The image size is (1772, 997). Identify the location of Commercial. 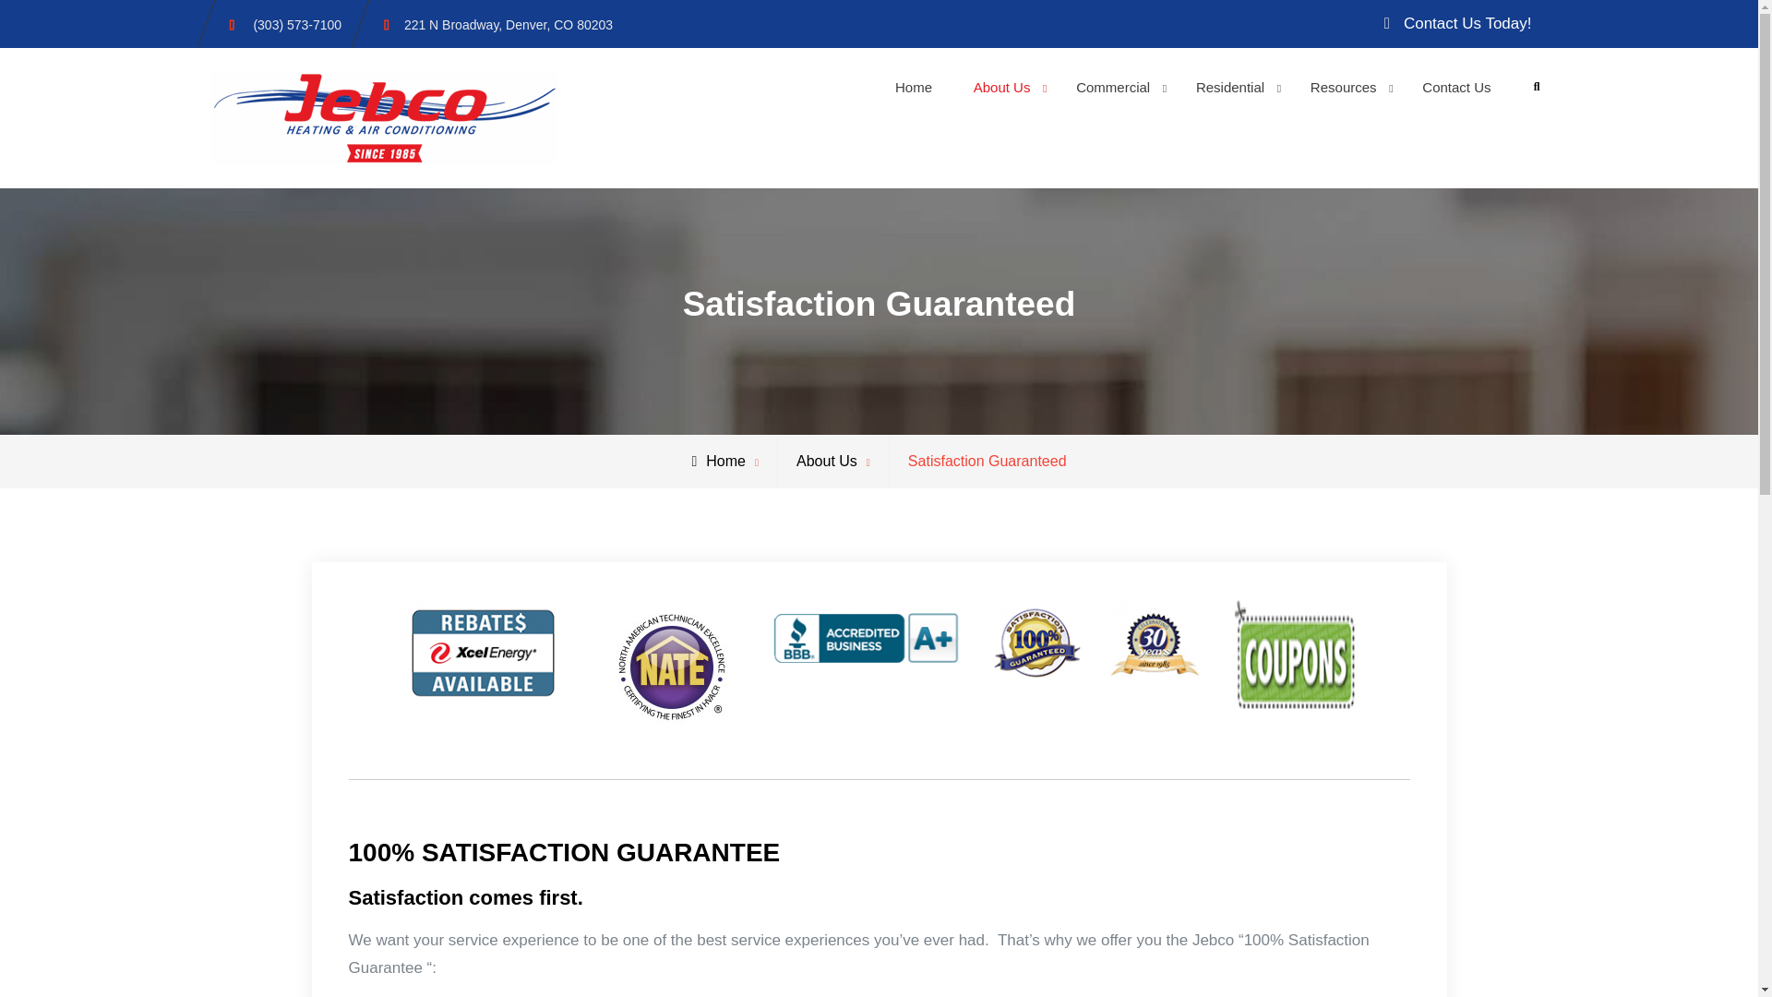
(1115, 87).